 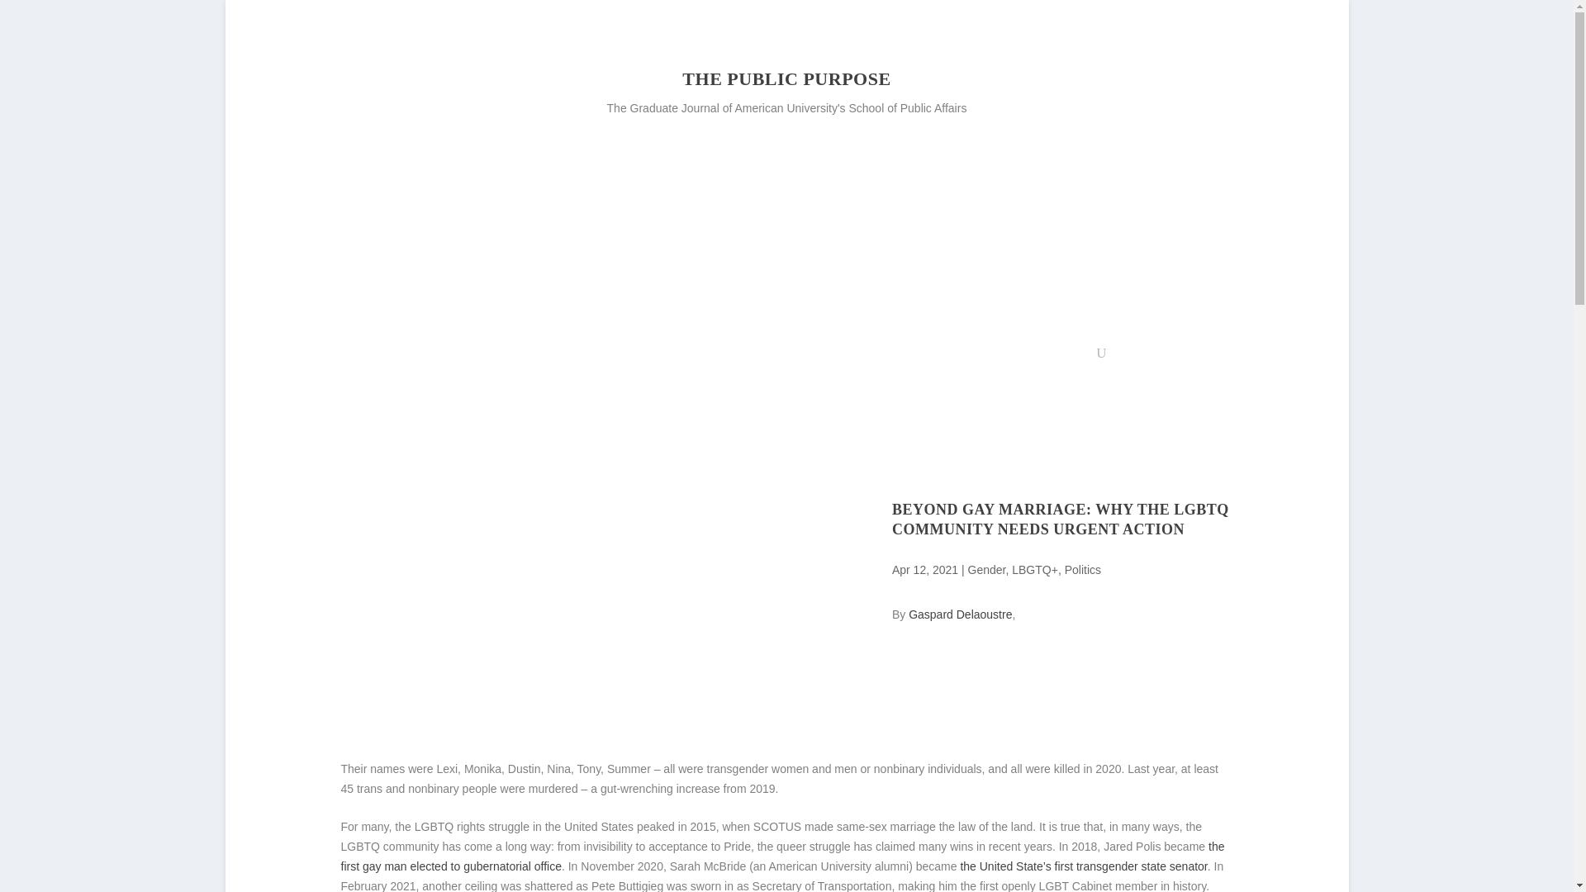 I want to click on Gaspard Delaoustre, so click(x=960, y=614).